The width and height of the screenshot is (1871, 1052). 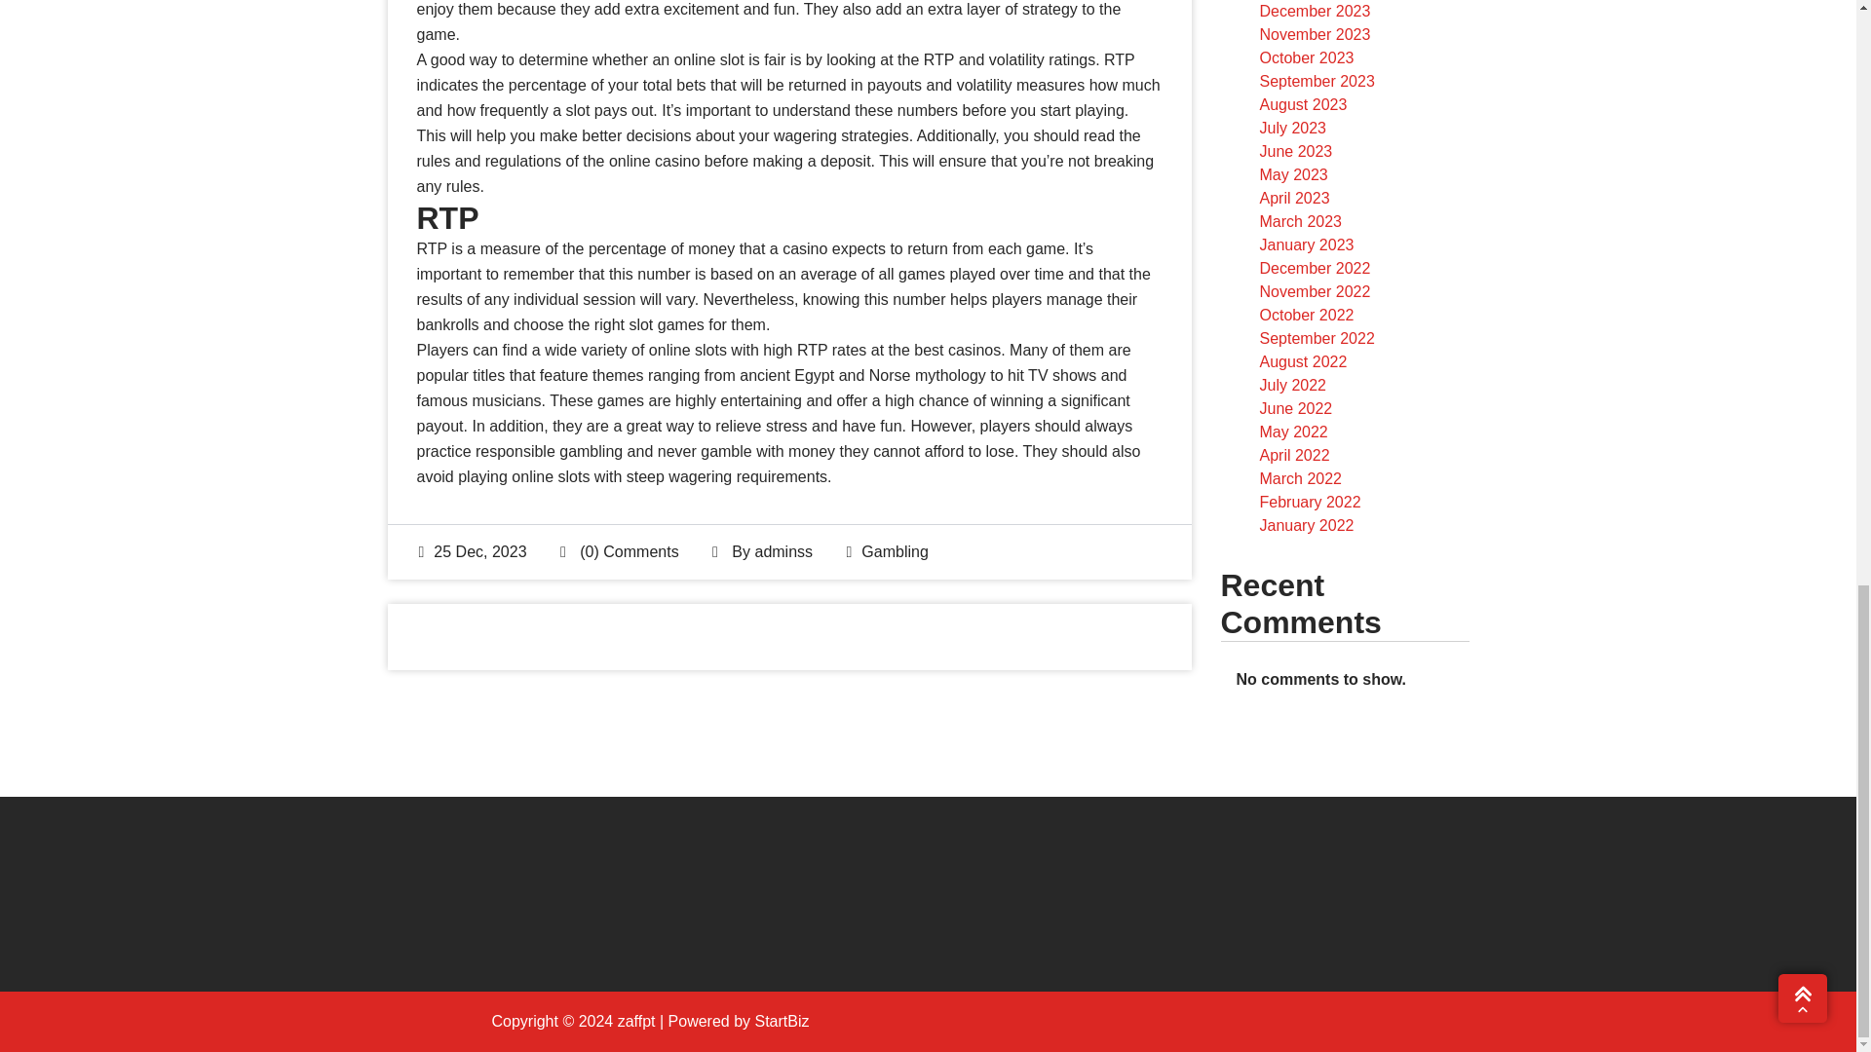 What do you see at coordinates (474, 551) in the screenshot?
I see `25 Dec, 2023` at bounding box center [474, 551].